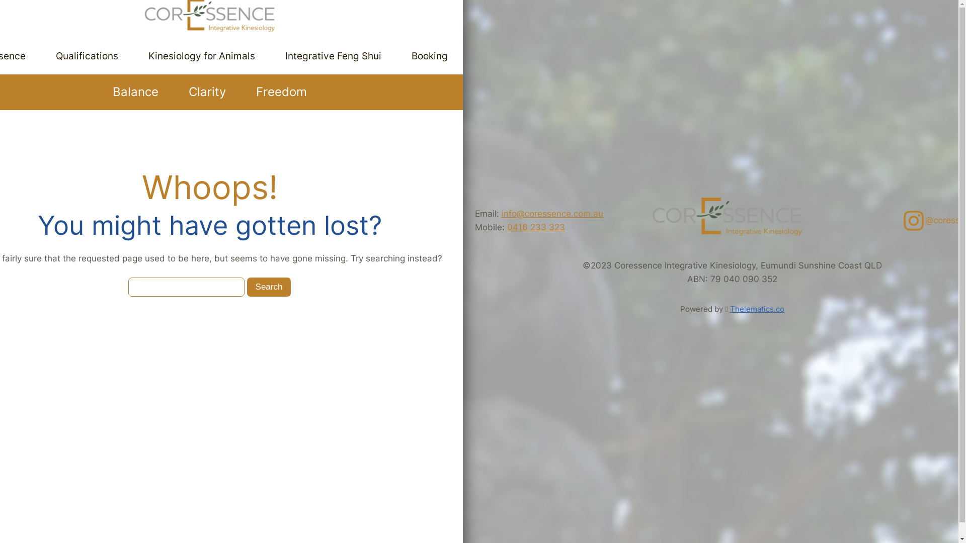 The height and width of the screenshot is (543, 966). I want to click on 0416 233 323, so click(536, 227).